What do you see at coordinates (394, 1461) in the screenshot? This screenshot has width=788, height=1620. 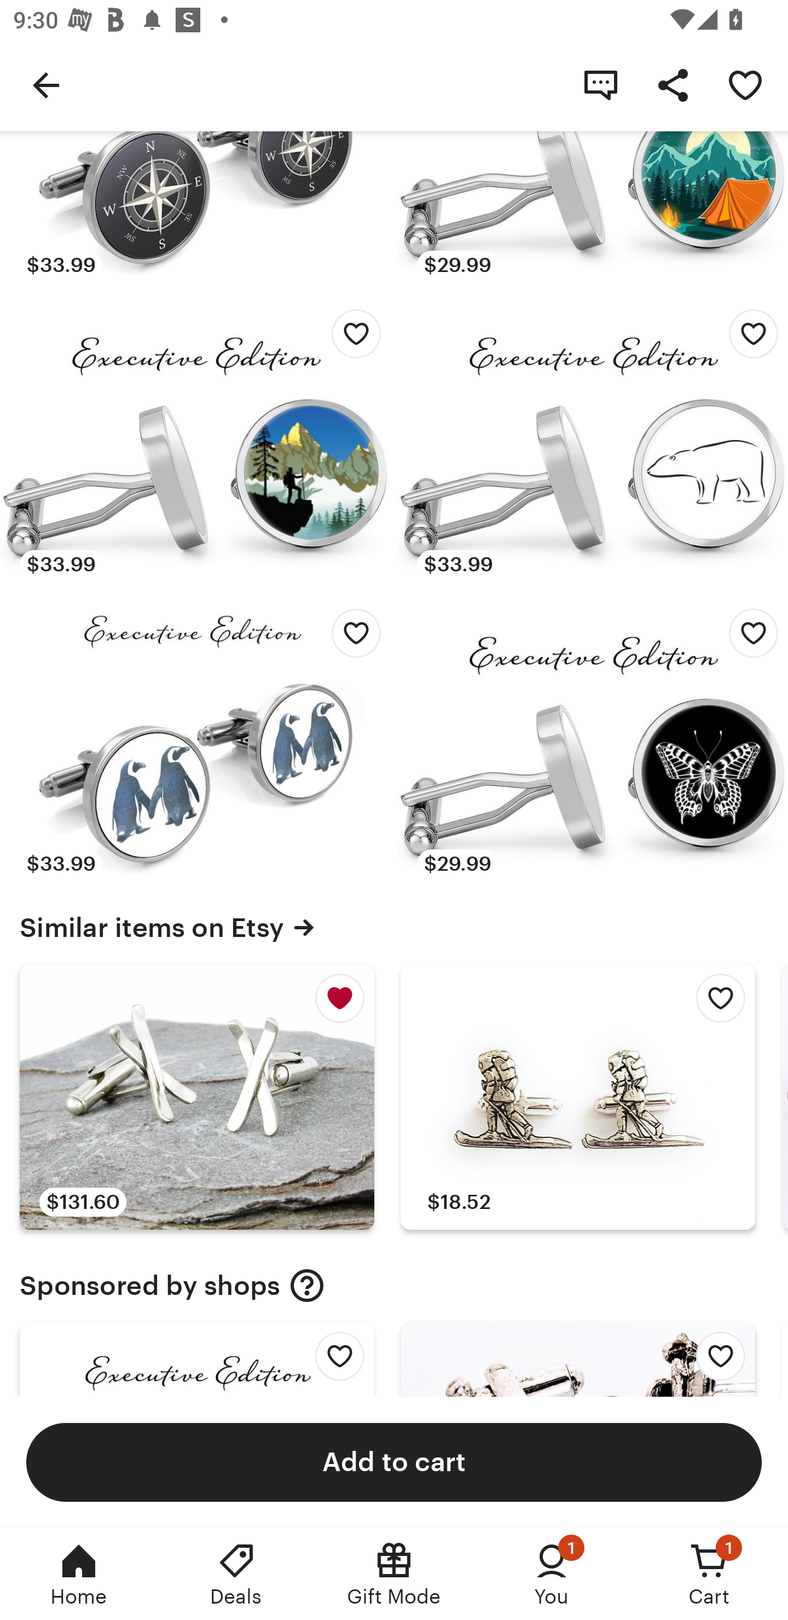 I see `Add to cart` at bounding box center [394, 1461].